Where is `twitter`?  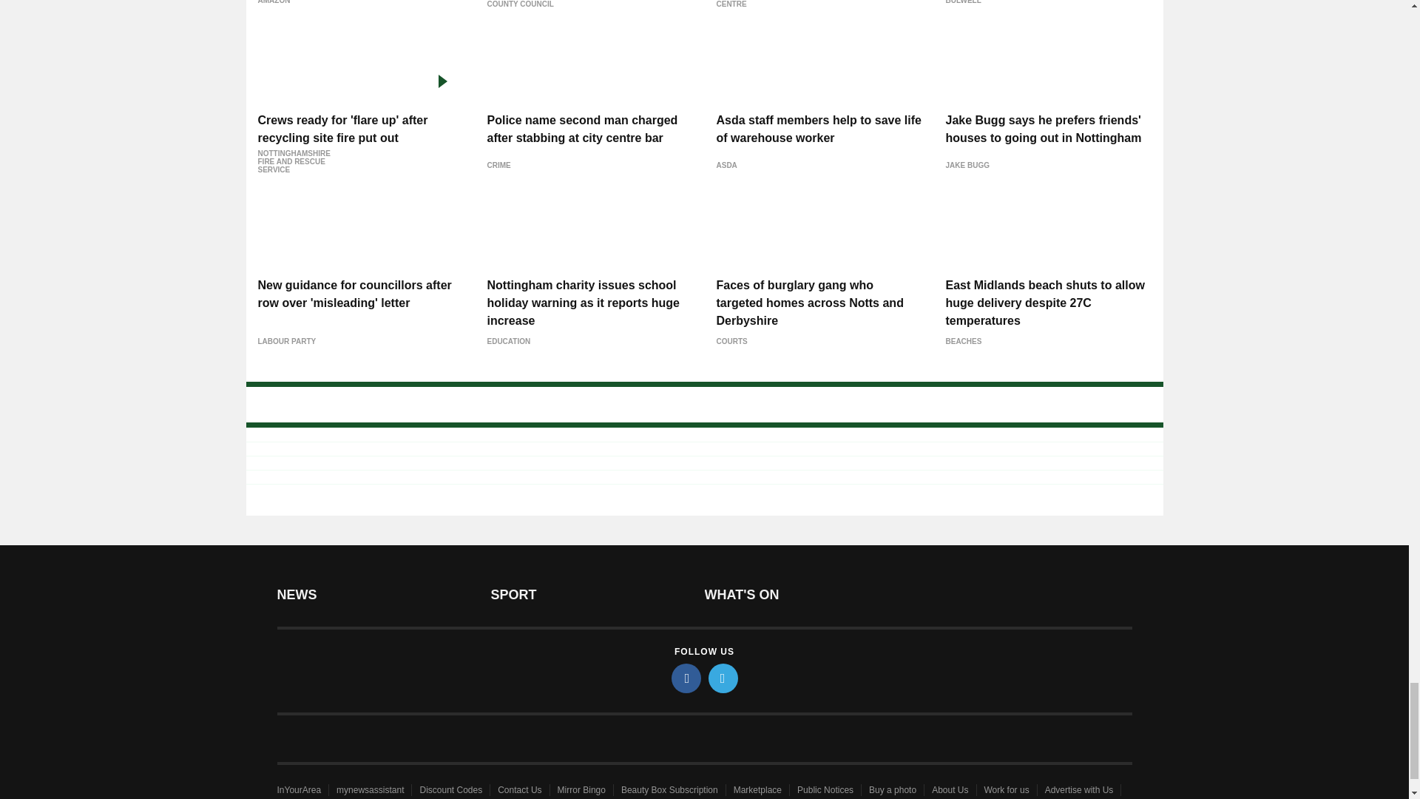
twitter is located at coordinates (723, 678).